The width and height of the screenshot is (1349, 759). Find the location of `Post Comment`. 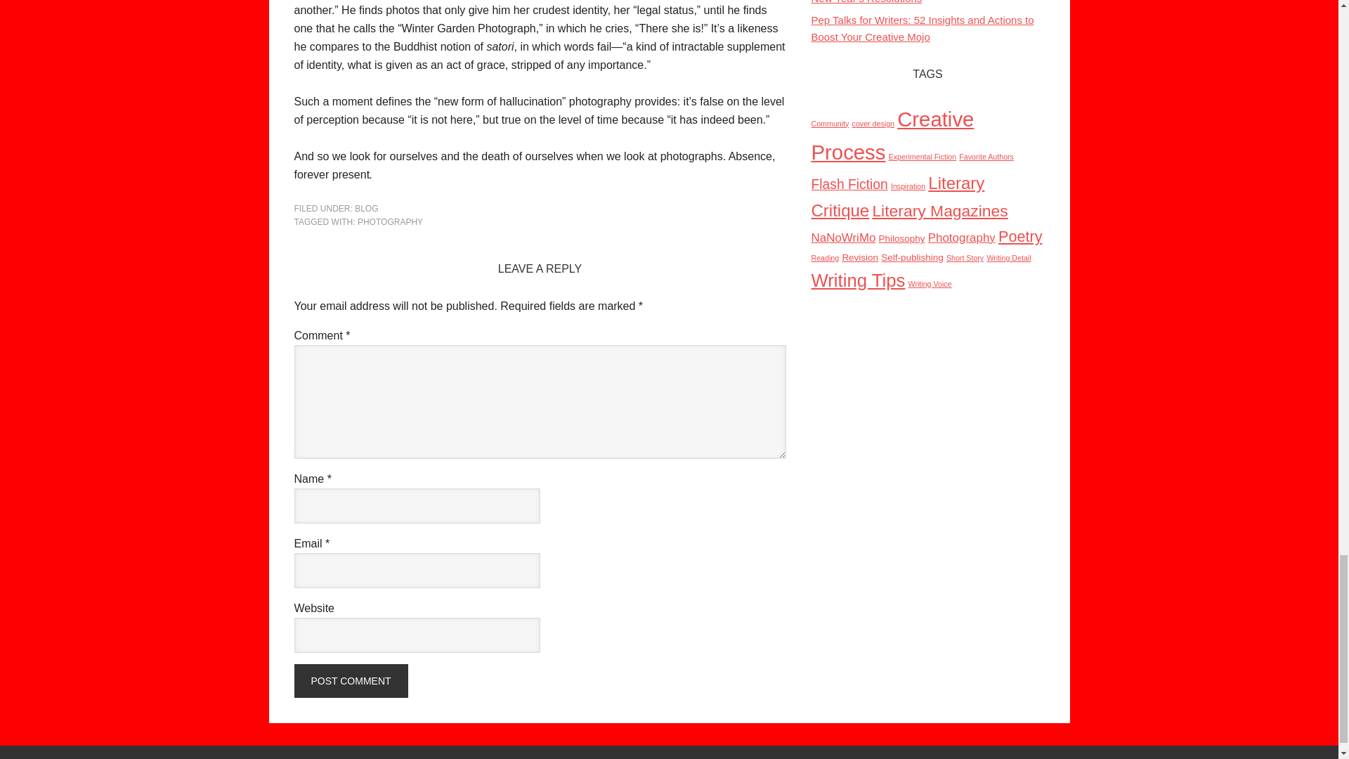

Post Comment is located at coordinates (350, 680).